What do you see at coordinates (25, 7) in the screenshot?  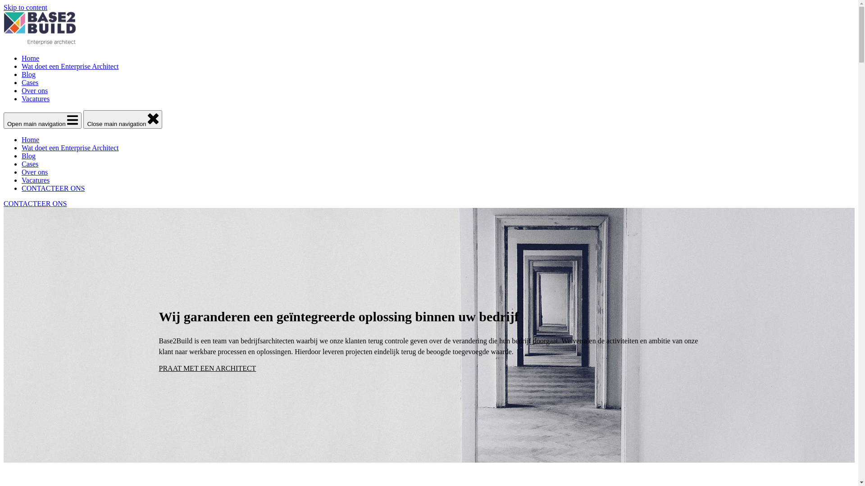 I see `Skip to content` at bounding box center [25, 7].